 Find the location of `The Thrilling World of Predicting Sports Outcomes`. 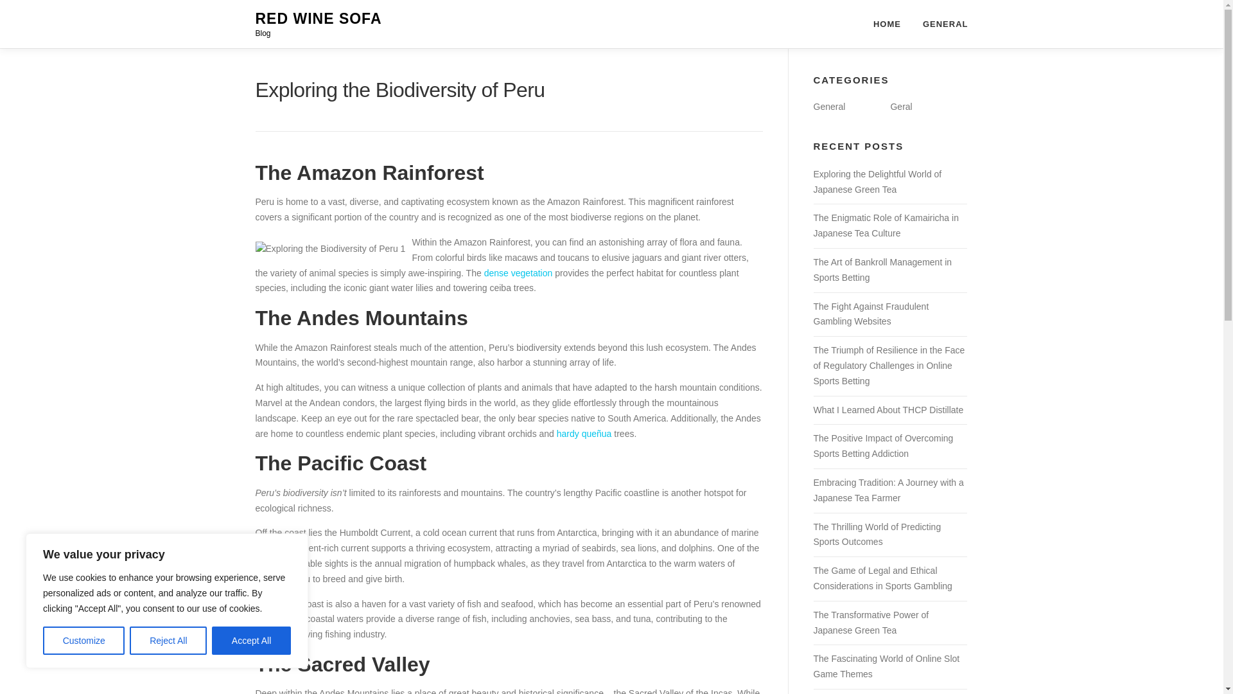

The Thrilling World of Predicting Sports Outcomes is located at coordinates (876, 535).